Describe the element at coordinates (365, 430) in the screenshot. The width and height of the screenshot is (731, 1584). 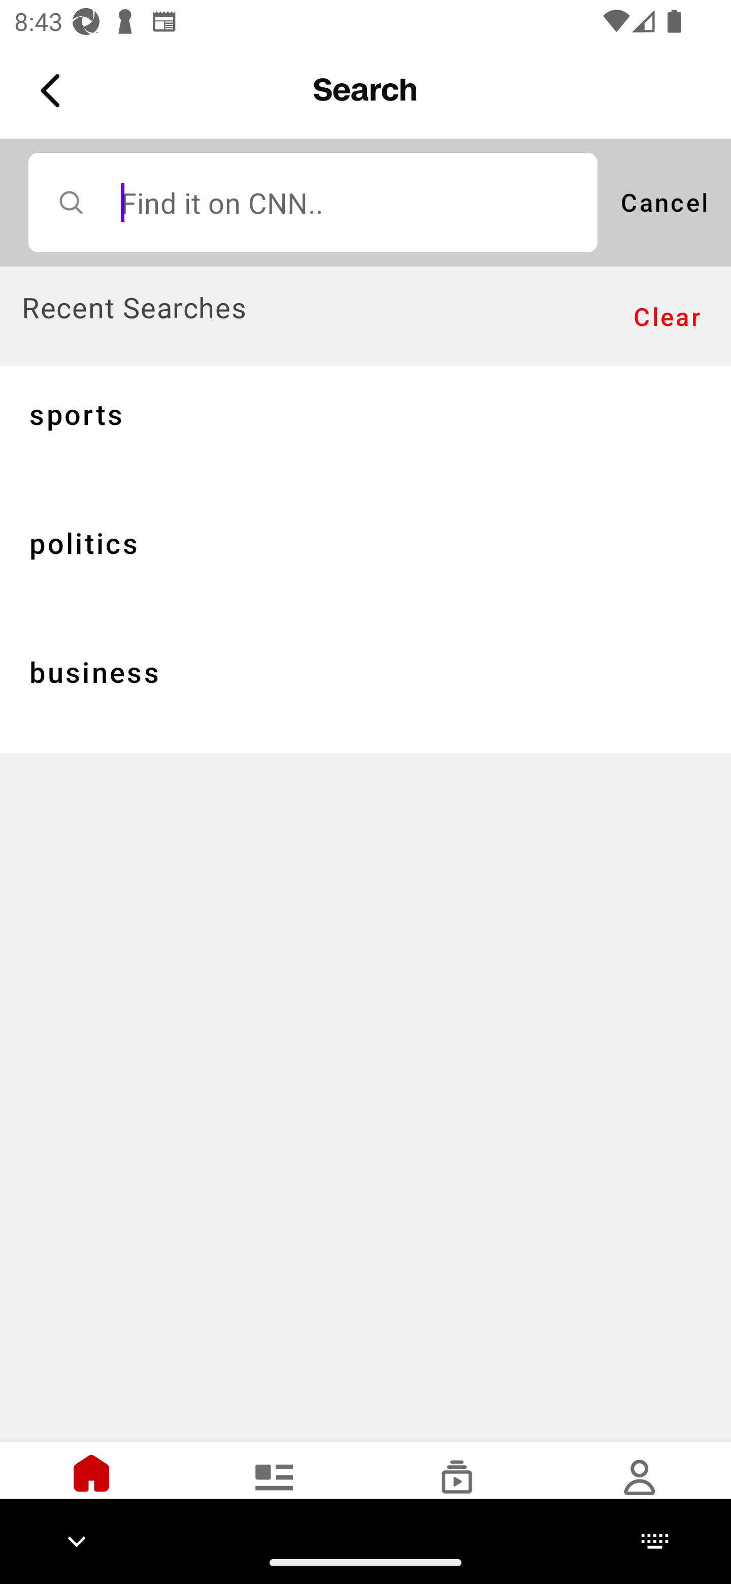
I see `sports
` at that location.